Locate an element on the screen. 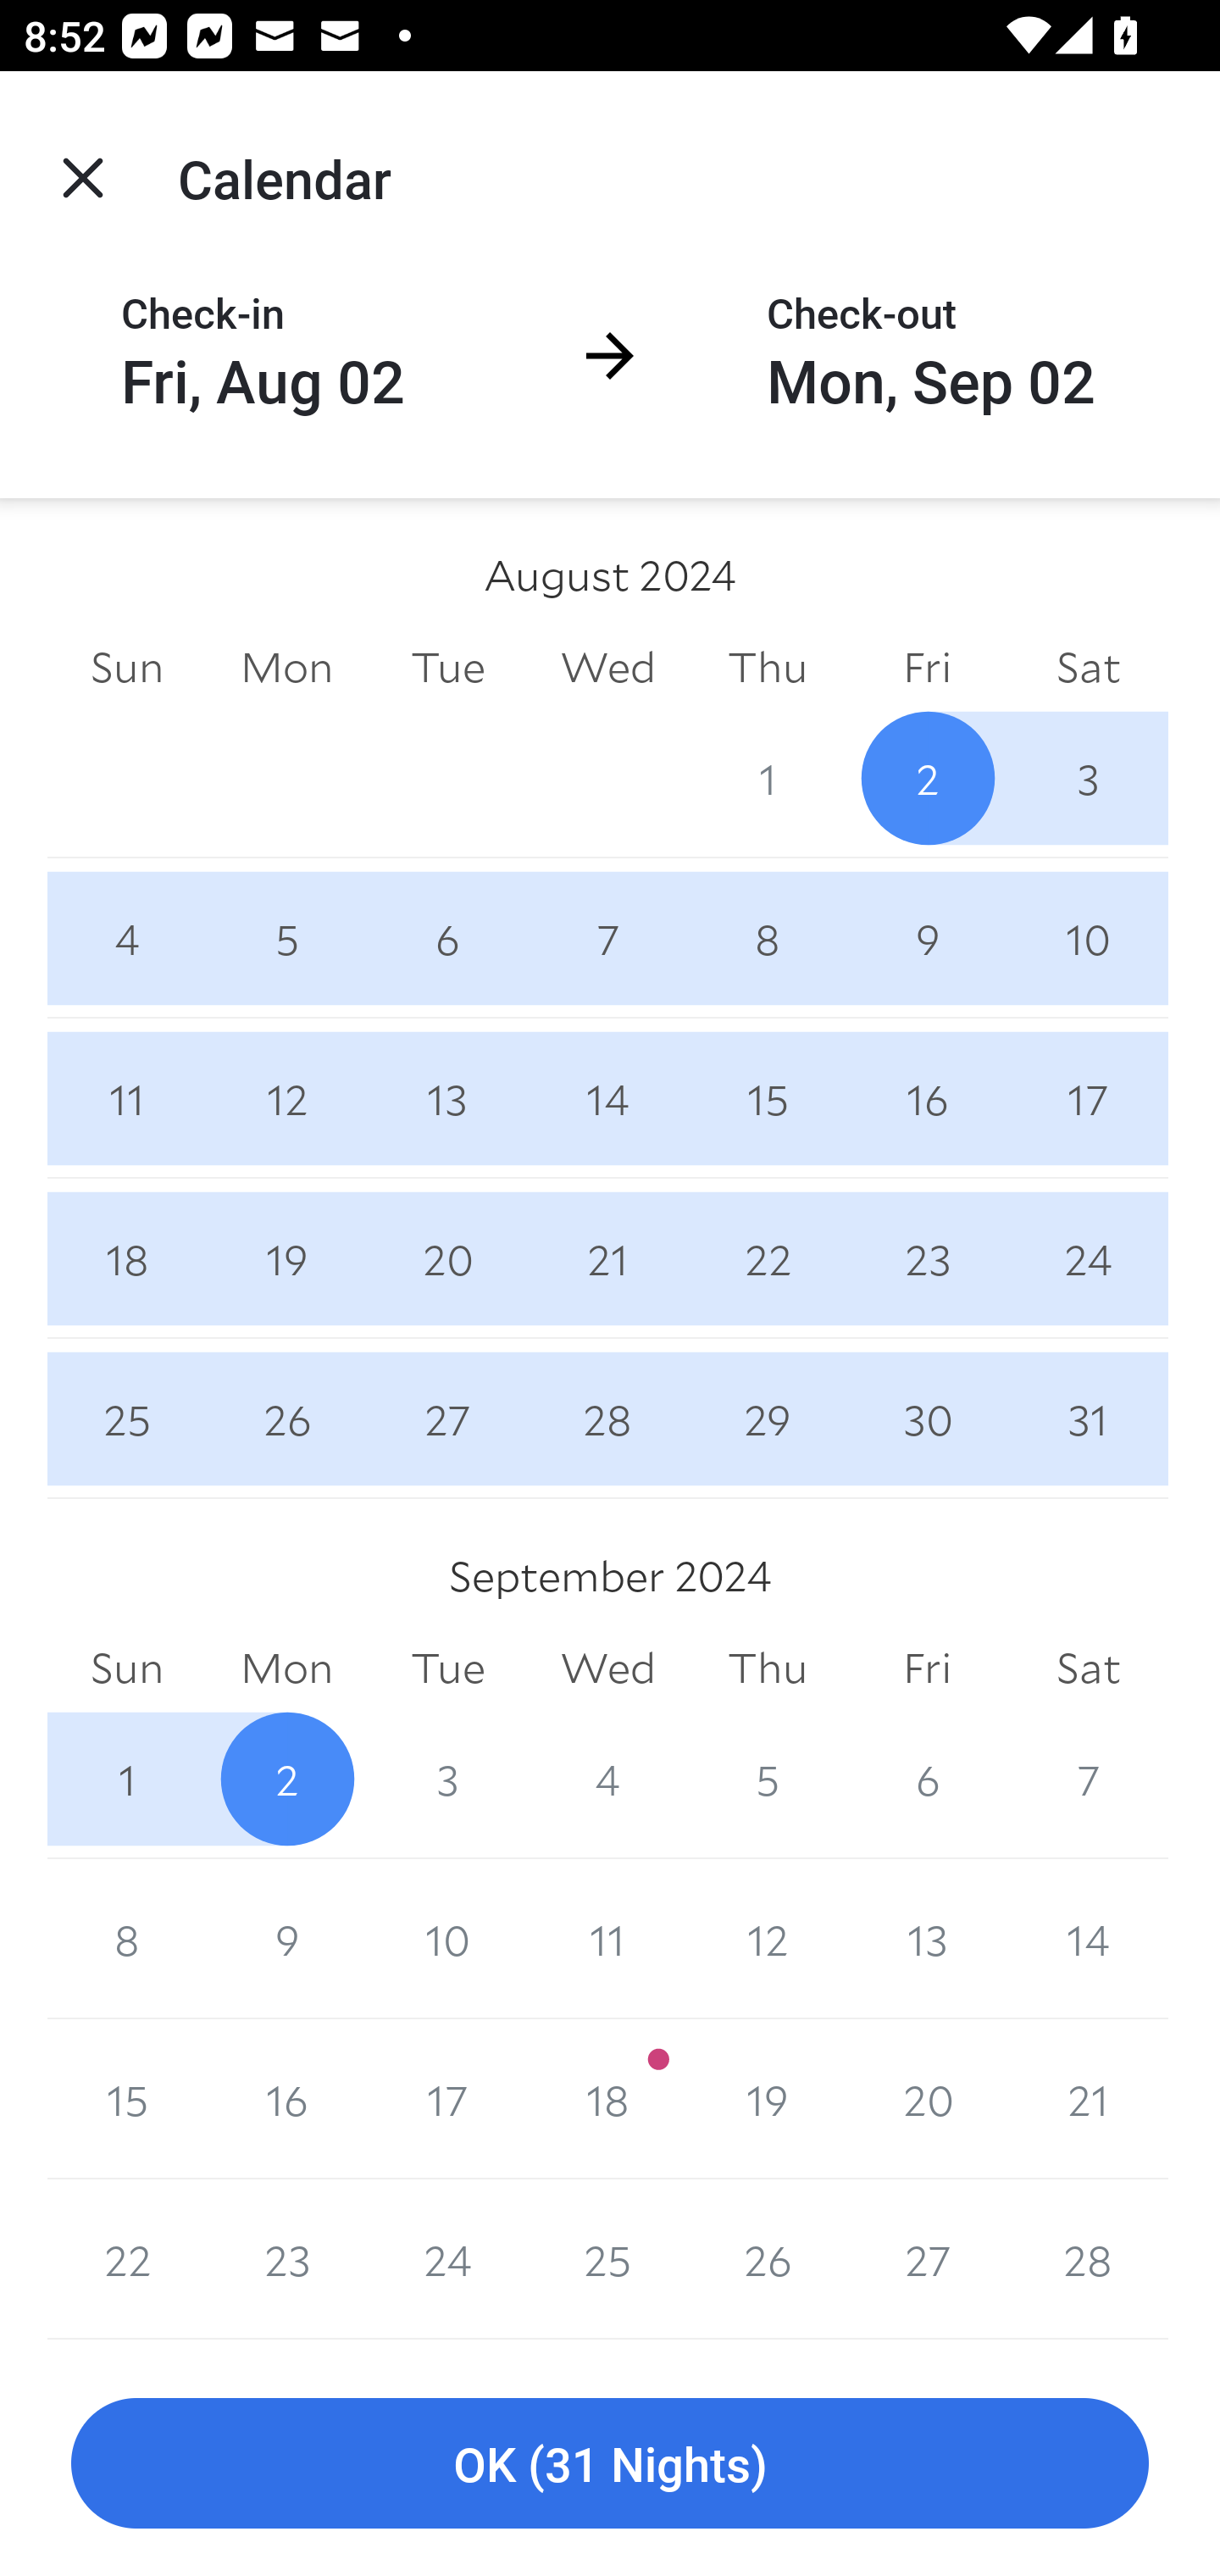  Thu is located at coordinates (768, 1669).